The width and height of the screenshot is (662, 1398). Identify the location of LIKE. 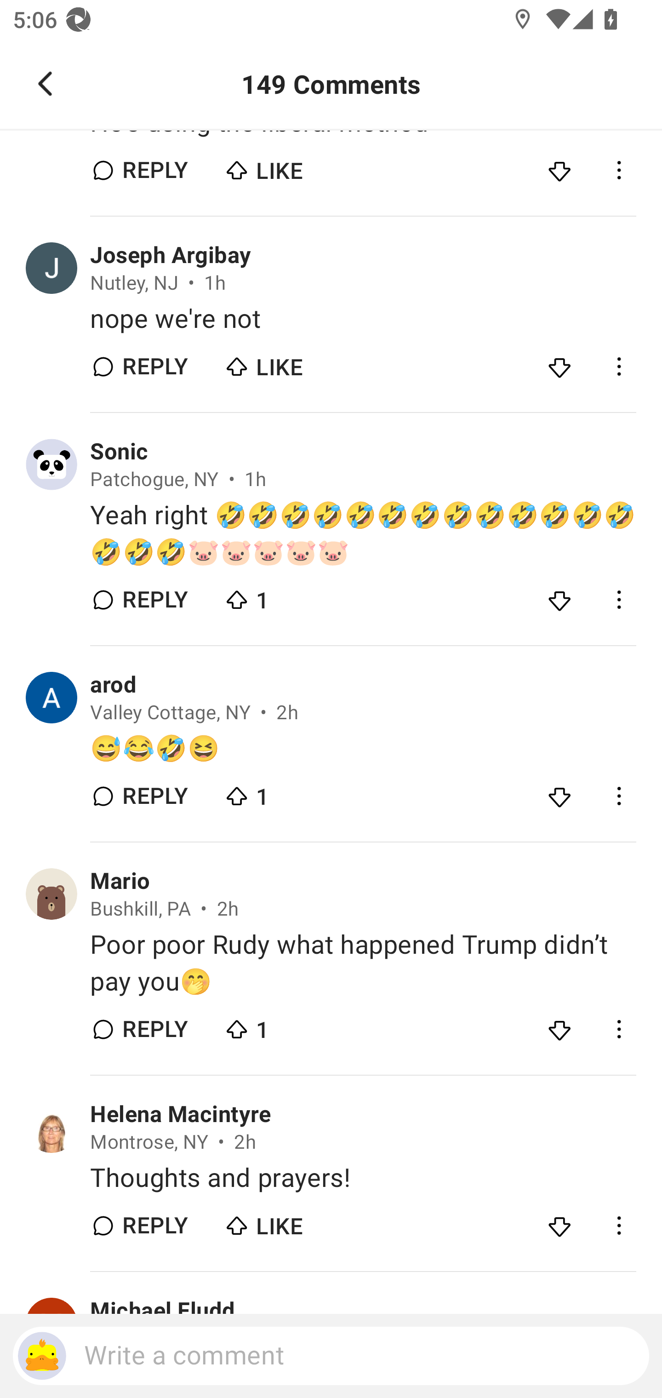
(286, 1221).